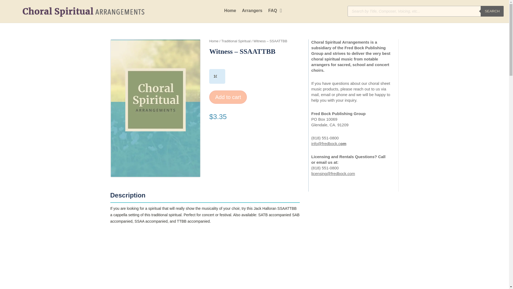  Describe the element at coordinates (205, 261) in the screenshot. I see `Youtube video player` at that location.